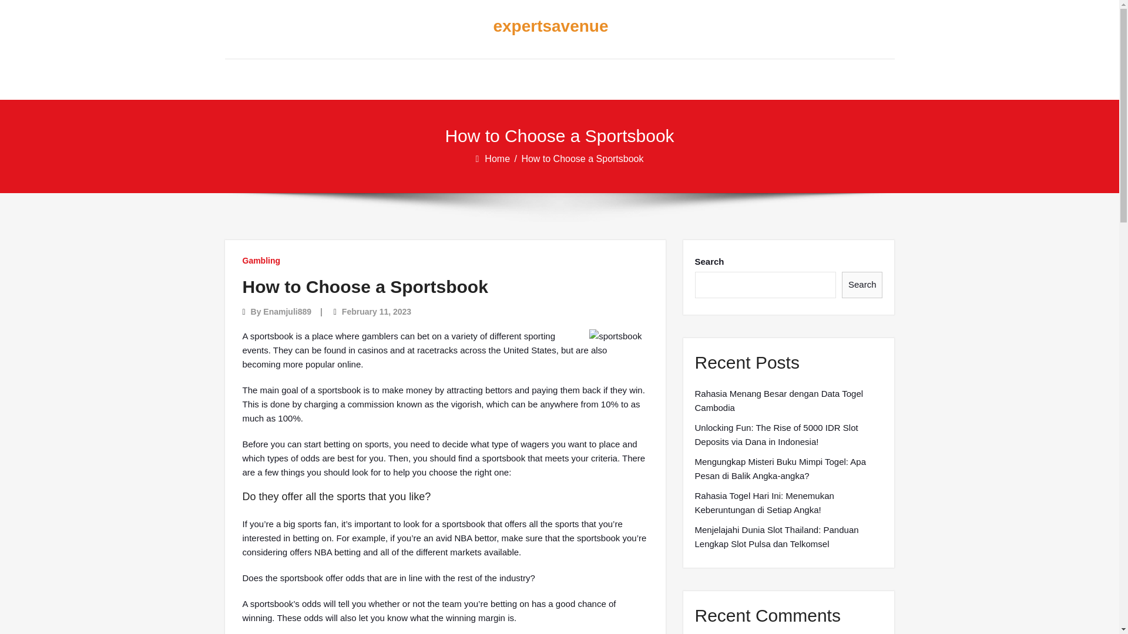 This screenshot has height=634, width=1128. What do you see at coordinates (376, 311) in the screenshot?
I see `February 11, 2023` at bounding box center [376, 311].